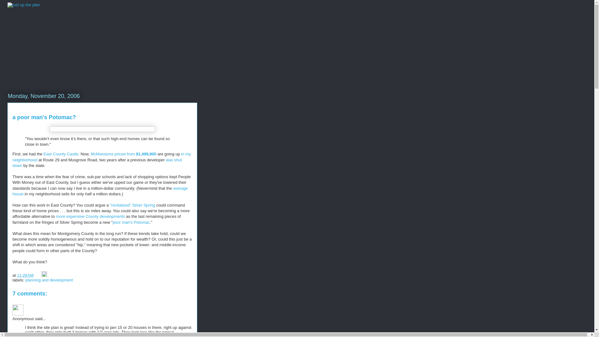  I want to click on poor man's Potomac, so click(131, 222).